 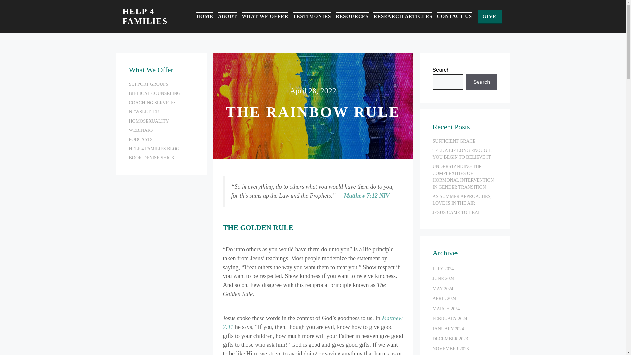 What do you see at coordinates (352, 16) in the screenshot?
I see `RESOURCES` at bounding box center [352, 16].